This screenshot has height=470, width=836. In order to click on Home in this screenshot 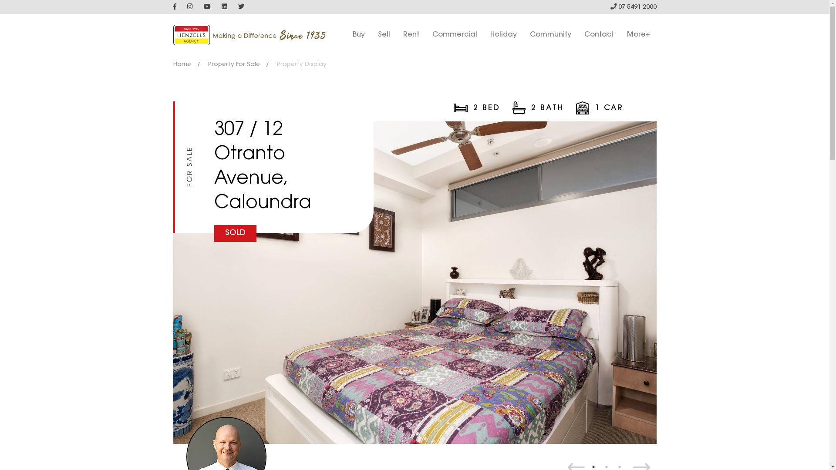, I will do `click(185, 65)`.